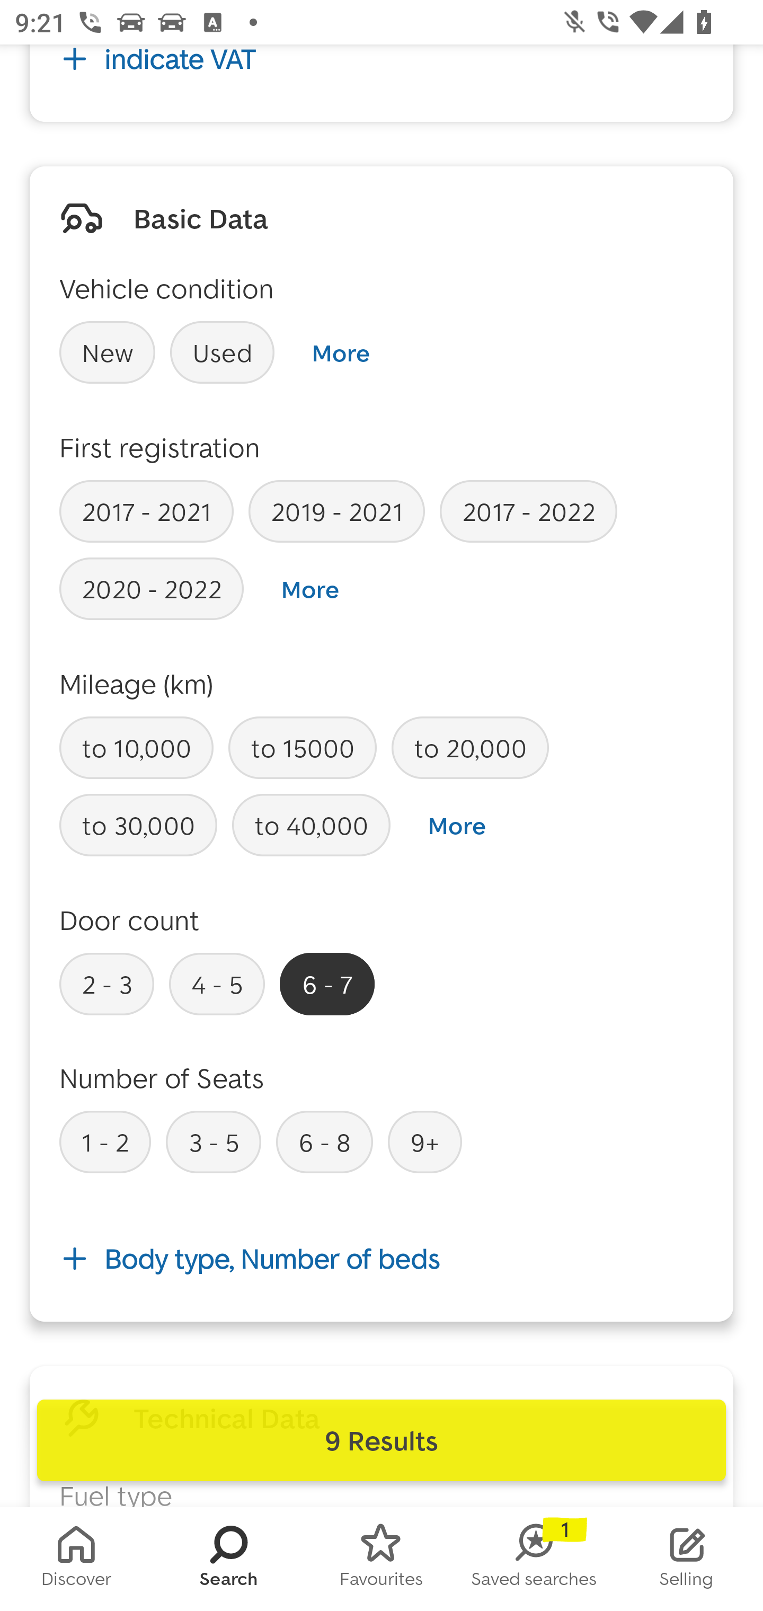  What do you see at coordinates (324, 1141) in the screenshot?
I see `6 - 8` at bounding box center [324, 1141].